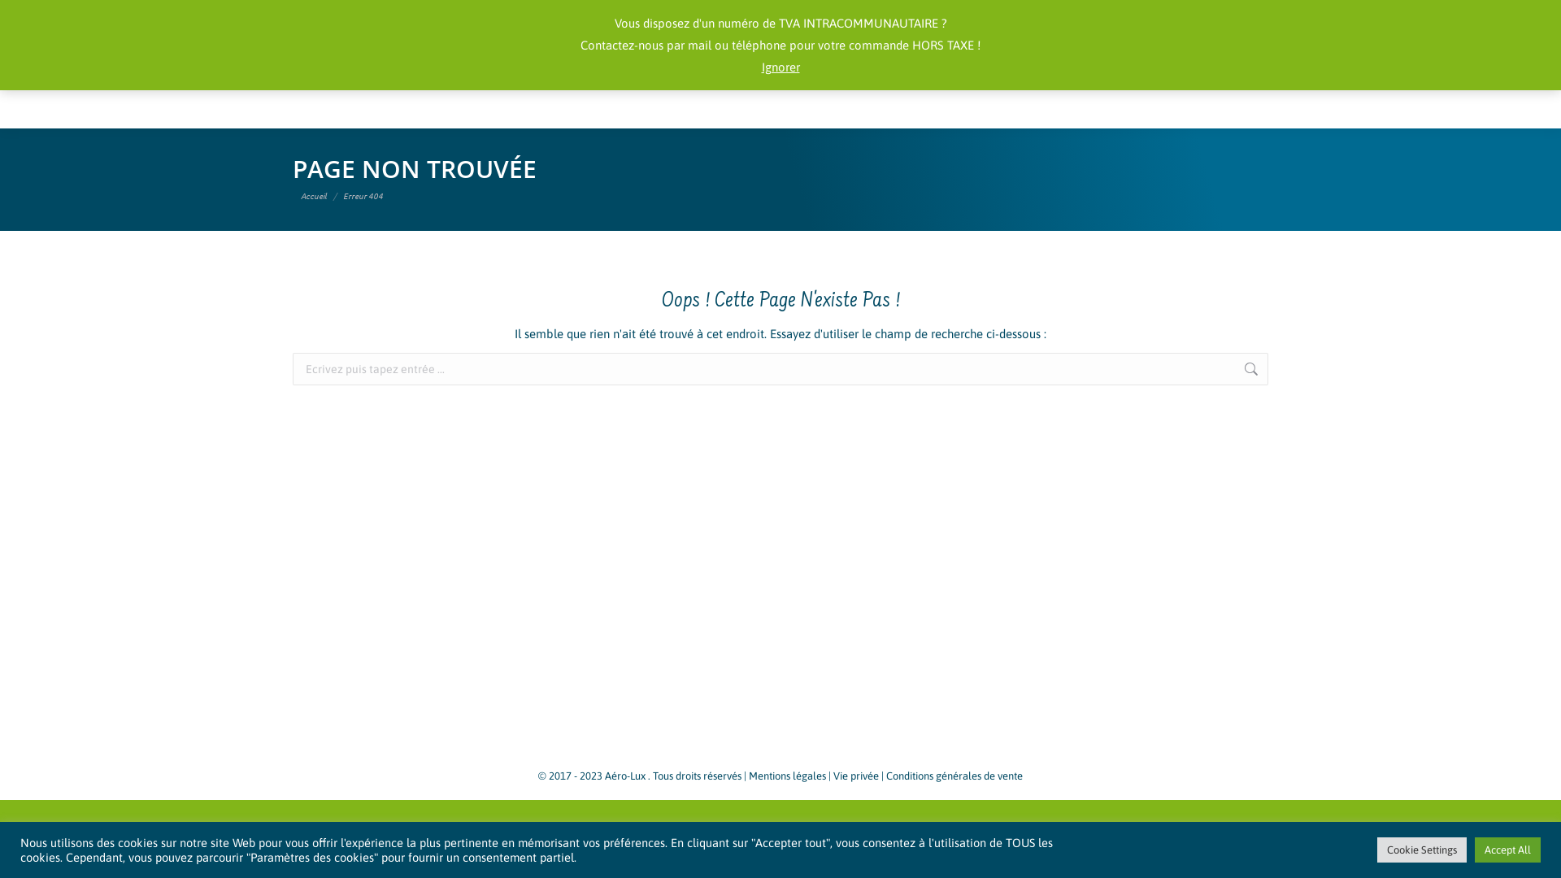 This screenshot has height=878, width=1561. Describe the element at coordinates (1179, 15) in the screenshot. I see `WISHLIST` at that location.